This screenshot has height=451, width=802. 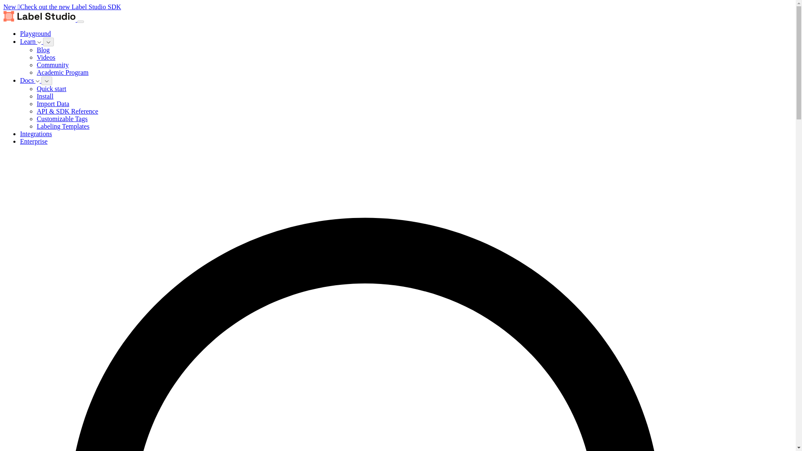 What do you see at coordinates (46, 57) in the screenshot?
I see `Videos` at bounding box center [46, 57].